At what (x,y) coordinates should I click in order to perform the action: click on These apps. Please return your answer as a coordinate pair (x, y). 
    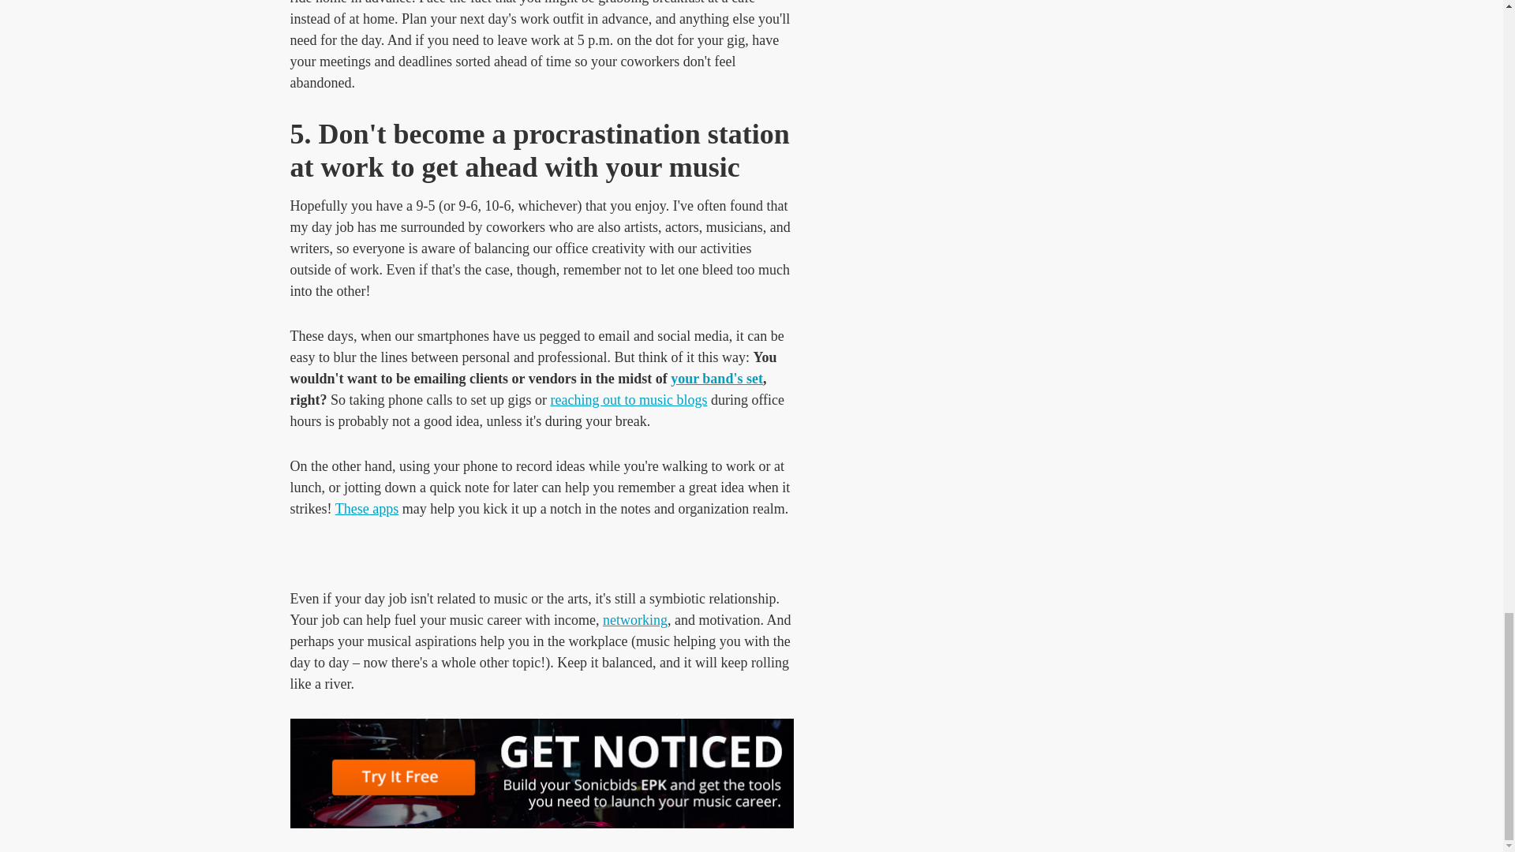
    Looking at the image, I should click on (366, 508).